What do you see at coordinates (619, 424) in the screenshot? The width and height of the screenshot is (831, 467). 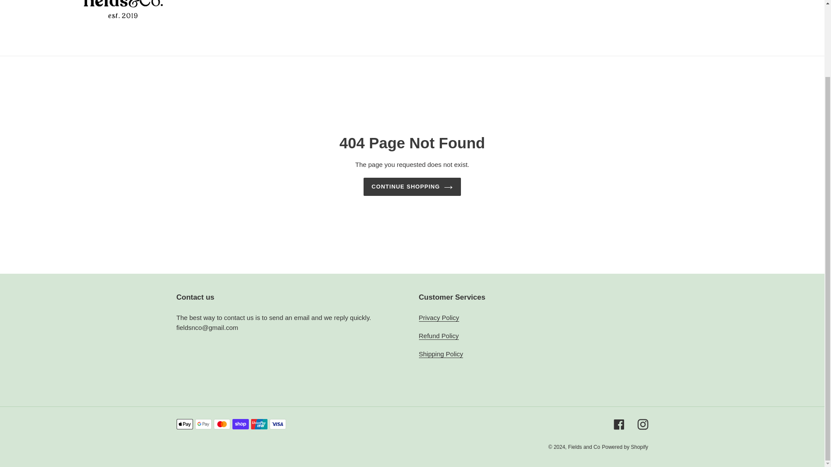 I see `Facebook` at bounding box center [619, 424].